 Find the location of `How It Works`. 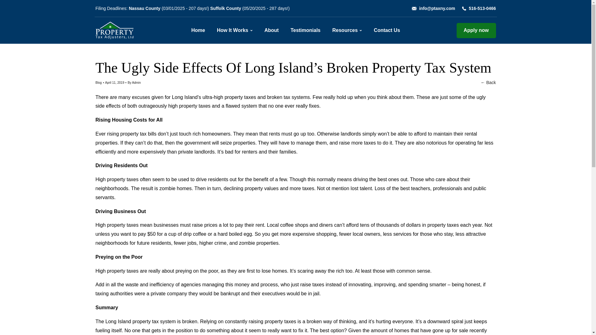

How It Works is located at coordinates (233, 30).